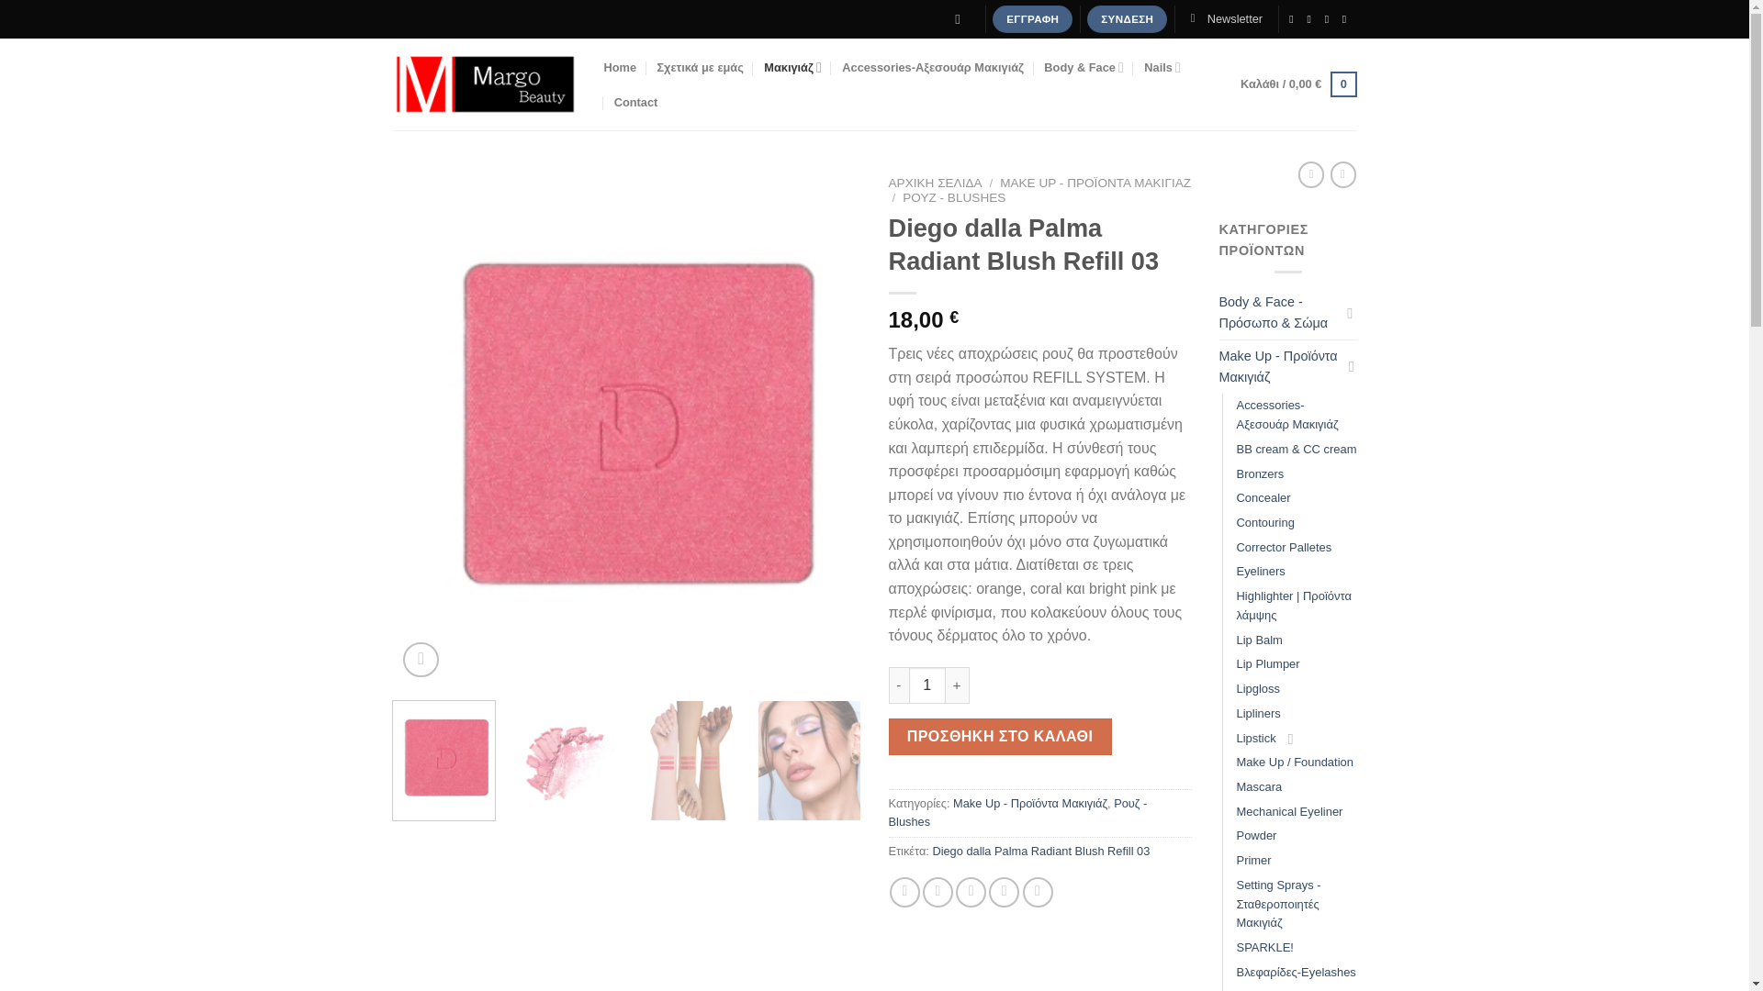 This screenshot has height=991, width=1763. I want to click on Zoom, so click(421, 659).